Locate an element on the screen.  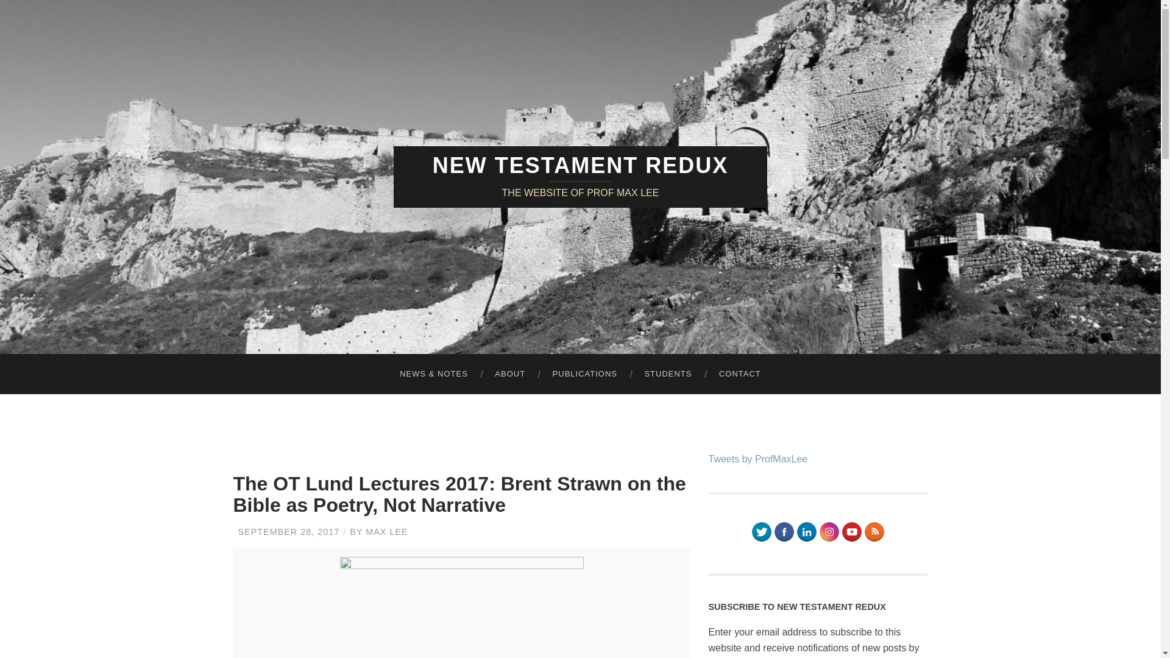
Visit Us On Linkedin is located at coordinates (807, 539).